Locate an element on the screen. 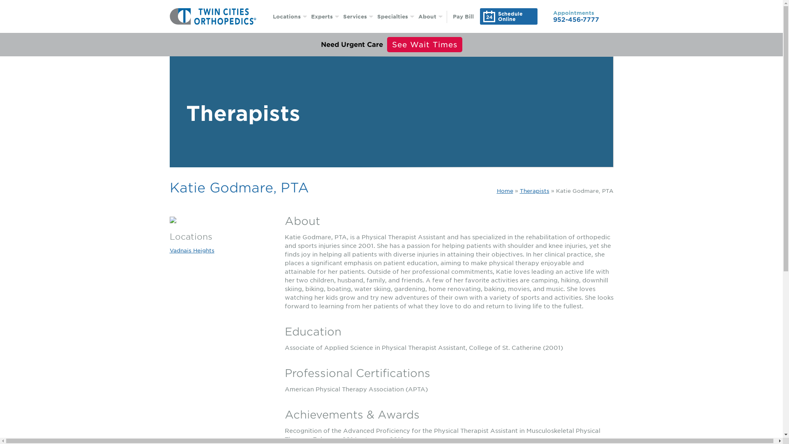 Image resolution: width=789 pixels, height=444 pixels. Specialties is located at coordinates (395, 16).